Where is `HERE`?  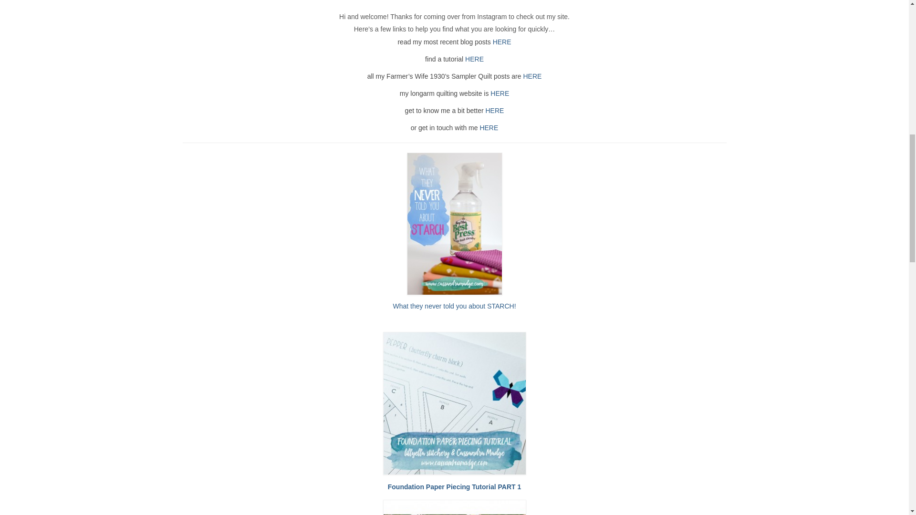
HERE is located at coordinates (494, 110).